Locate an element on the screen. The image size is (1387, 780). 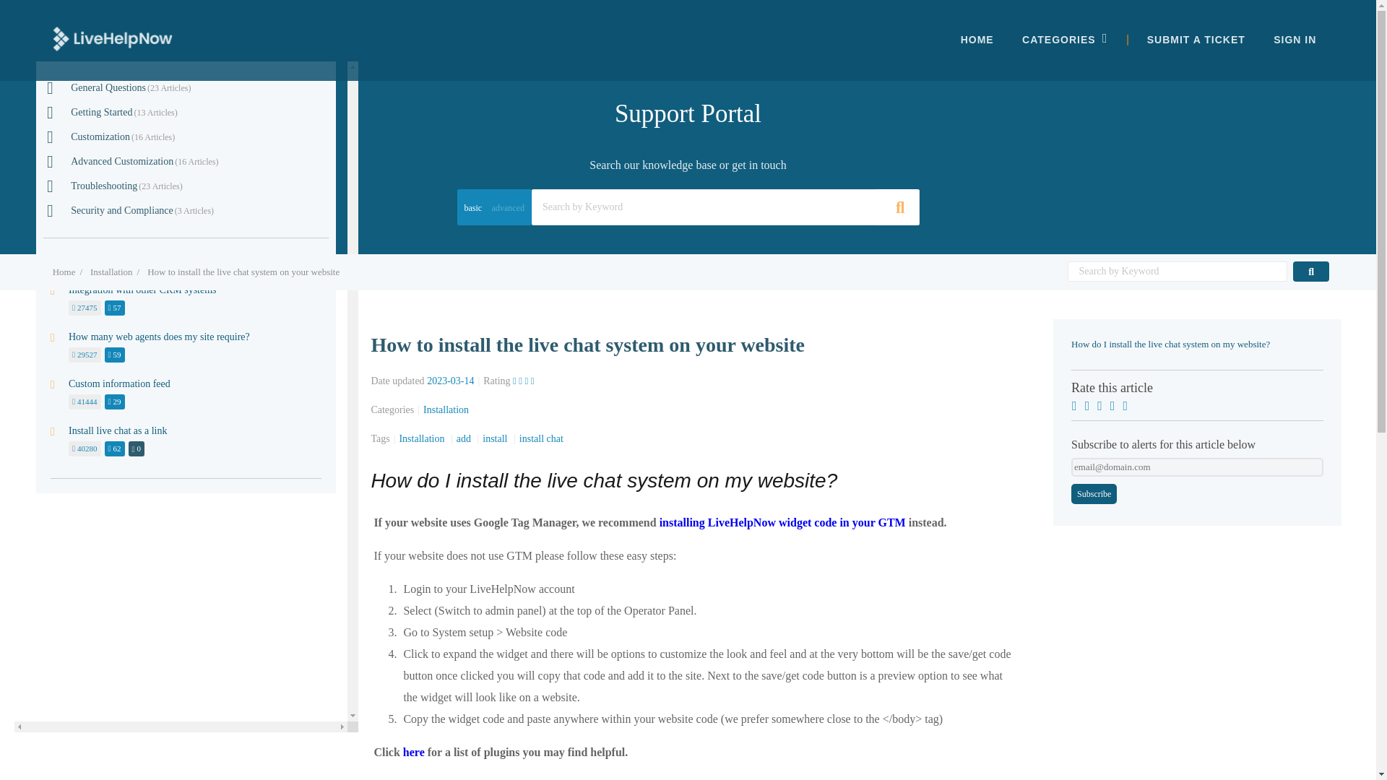
Search button is located at coordinates (896, 207).